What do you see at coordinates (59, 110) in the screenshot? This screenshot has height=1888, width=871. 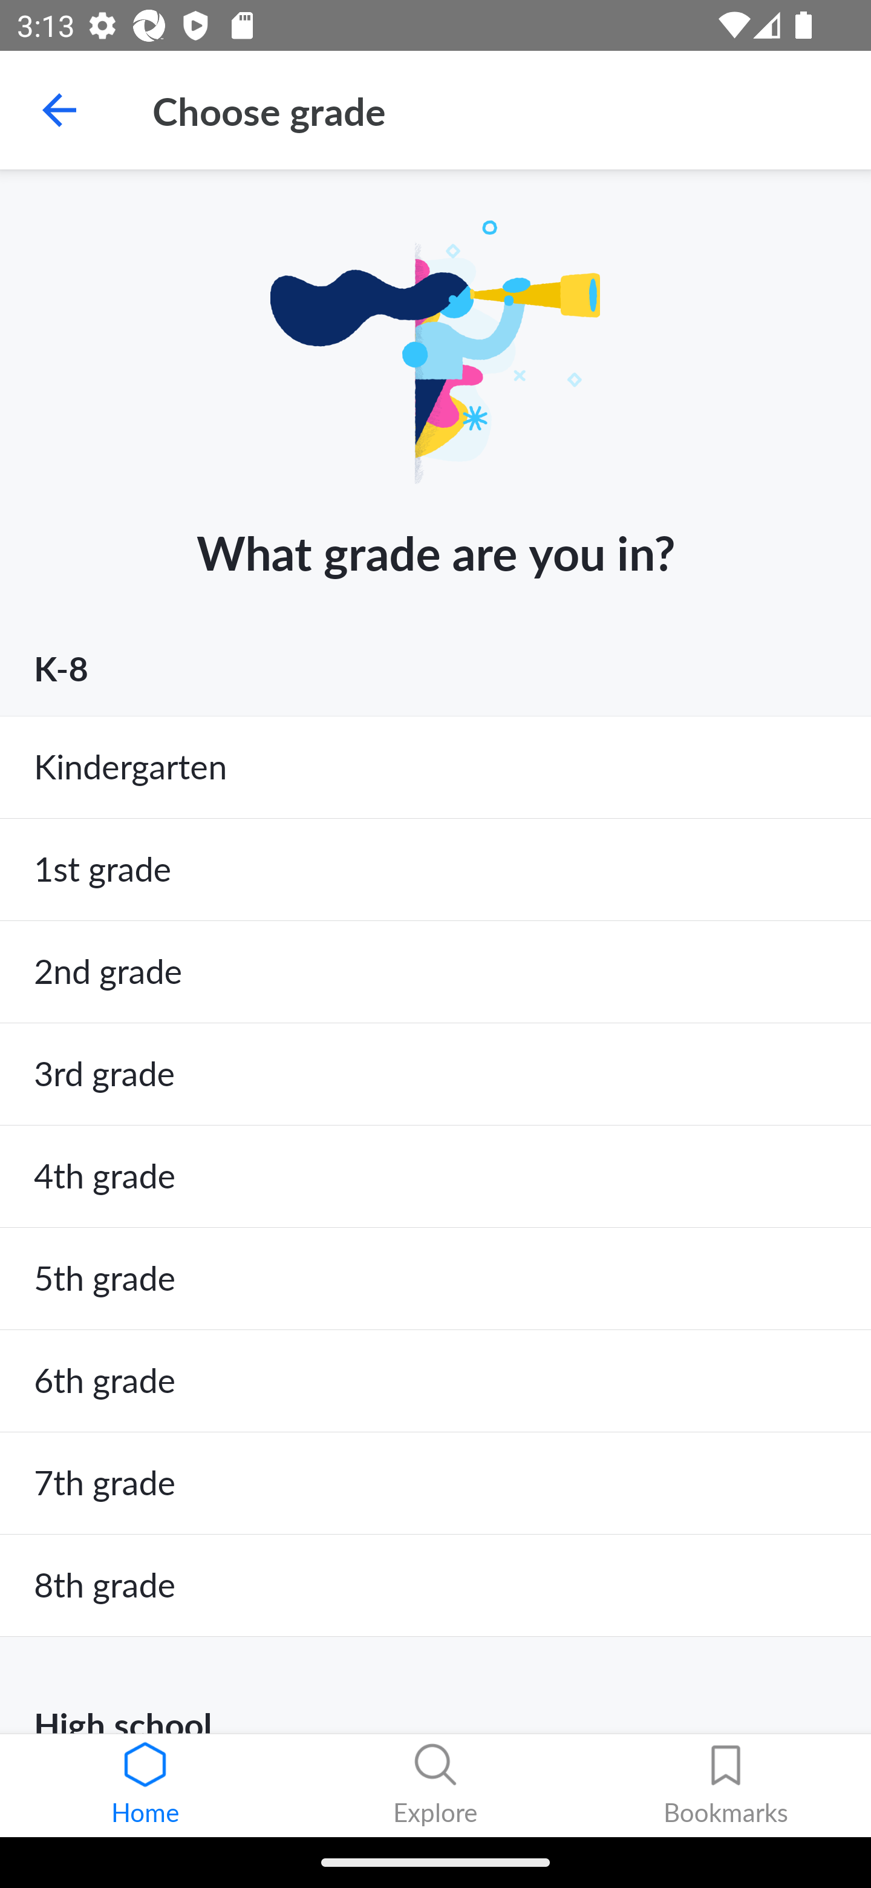 I see `Navigate up` at bounding box center [59, 110].